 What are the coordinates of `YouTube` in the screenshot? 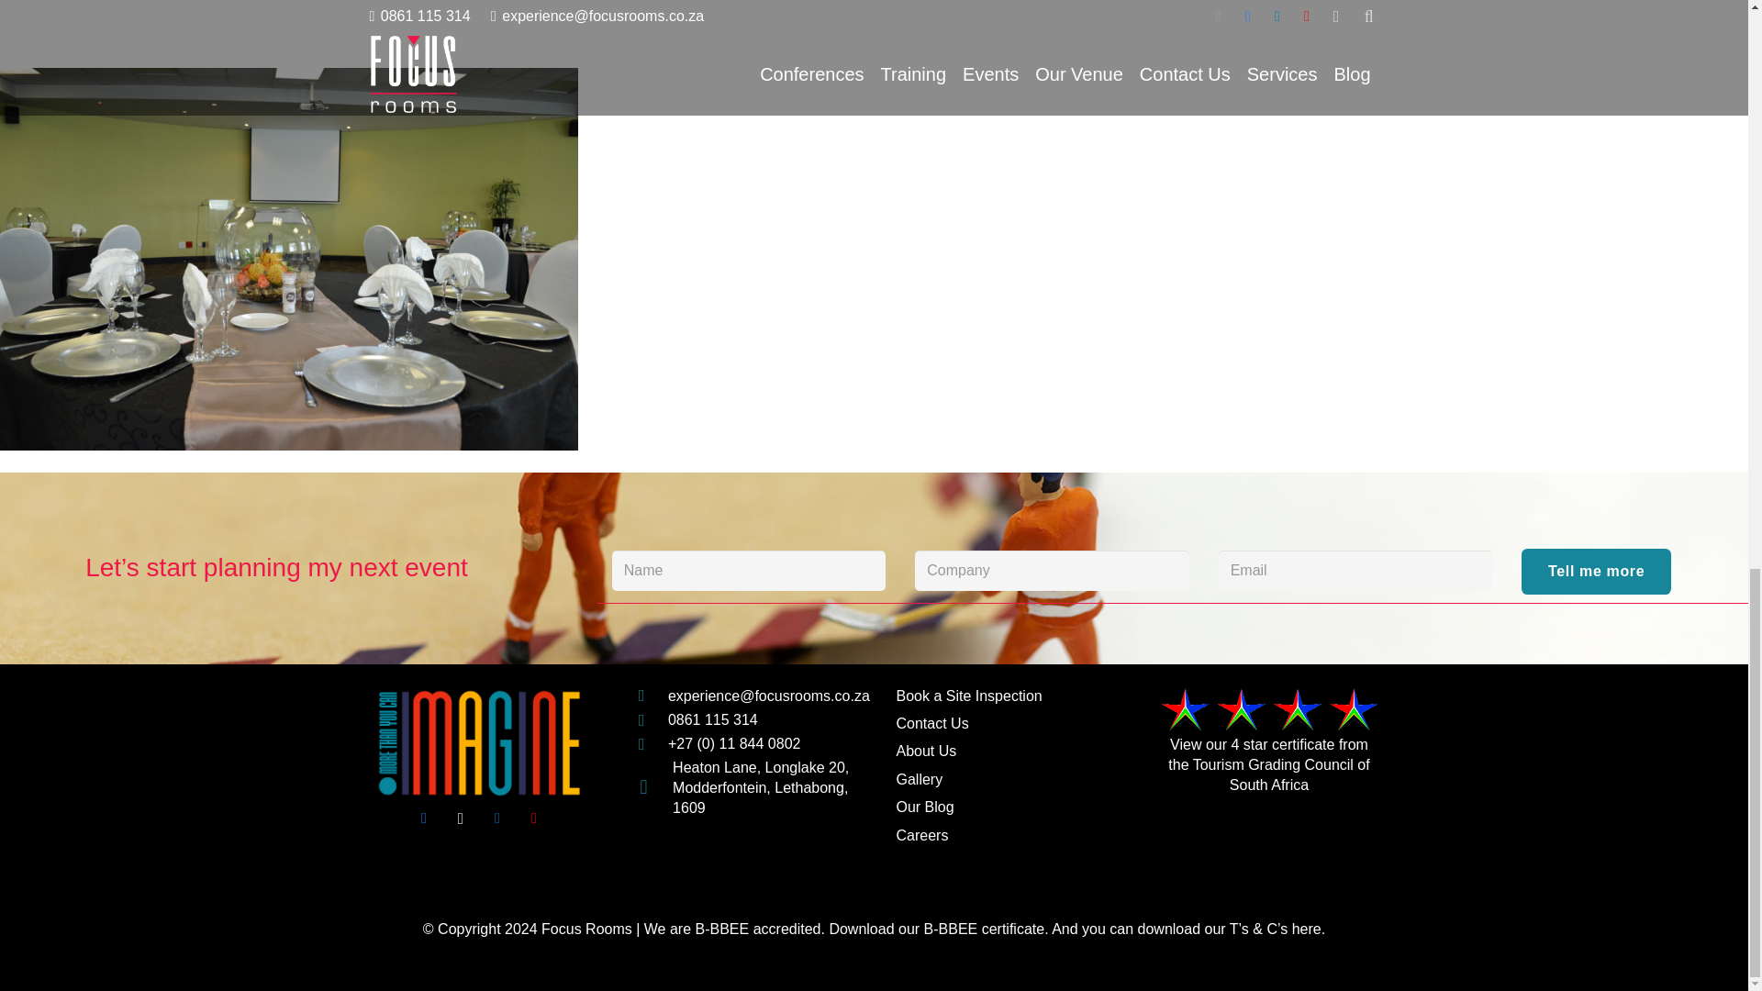 It's located at (534, 818).